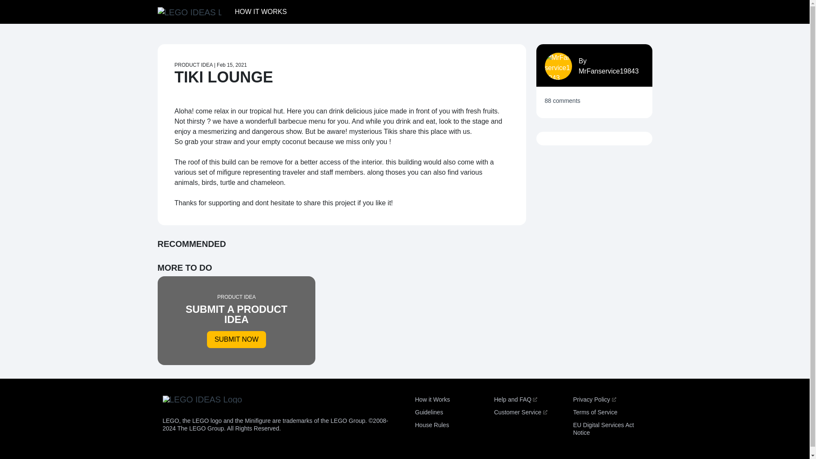 This screenshot has width=816, height=459. I want to click on EU Digital Services Act Notice, so click(603, 429).